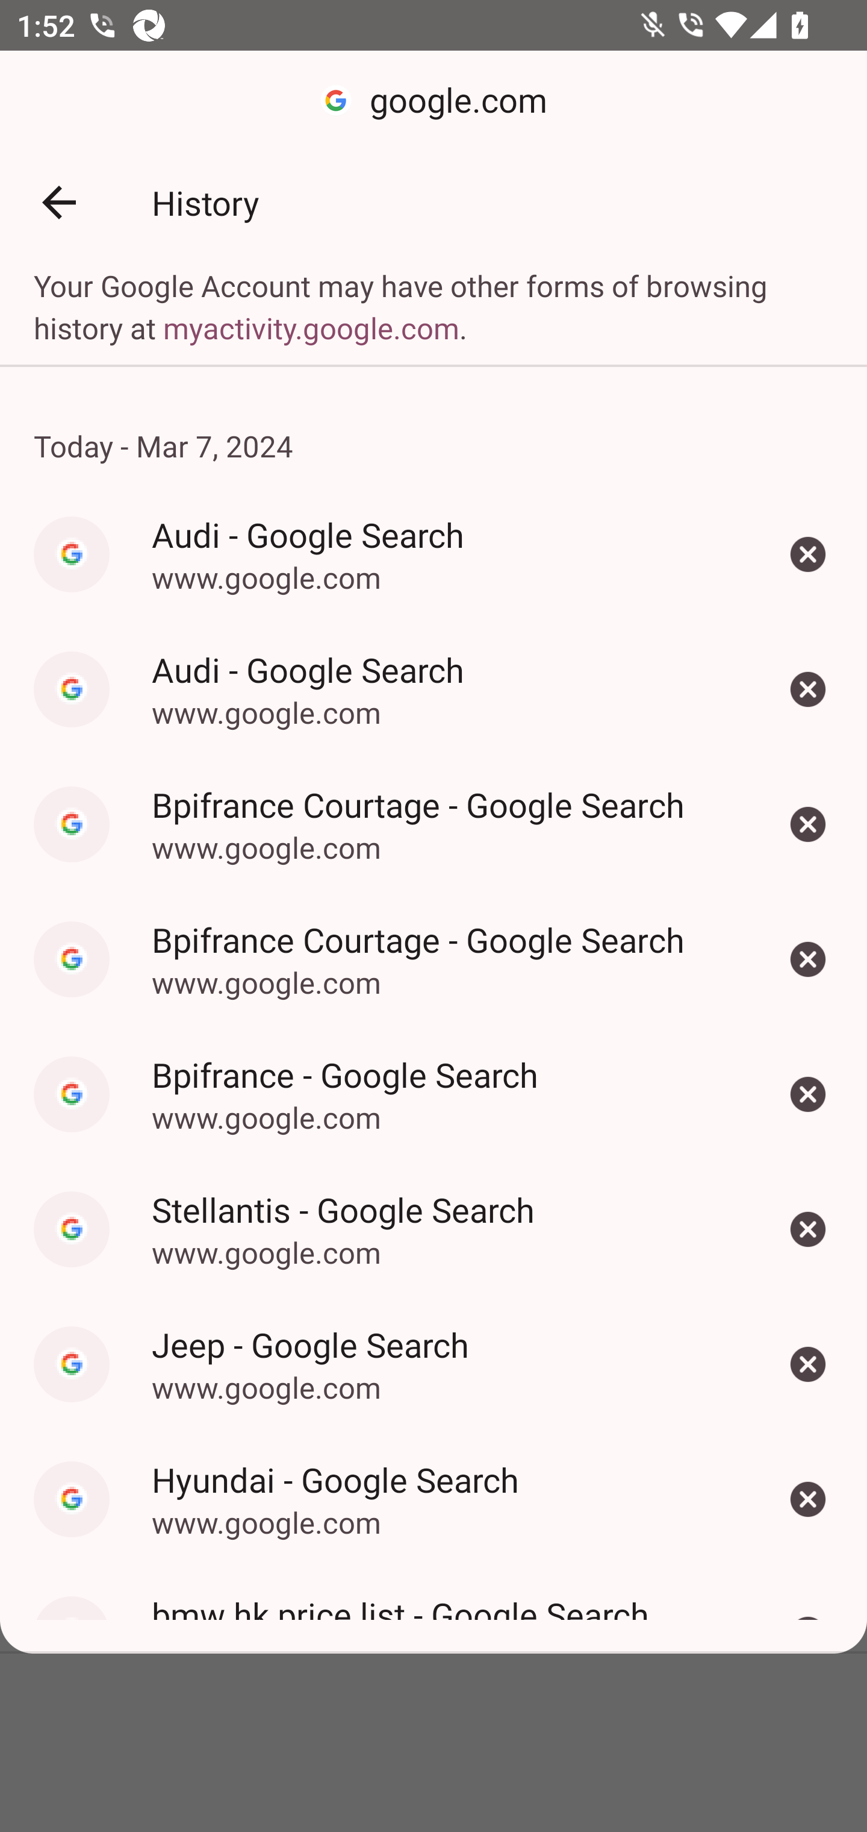 This screenshot has height=1832, width=867. Describe the element at coordinates (808, 688) in the screenshot. I see `Audi - Google Search Remove` at that location.